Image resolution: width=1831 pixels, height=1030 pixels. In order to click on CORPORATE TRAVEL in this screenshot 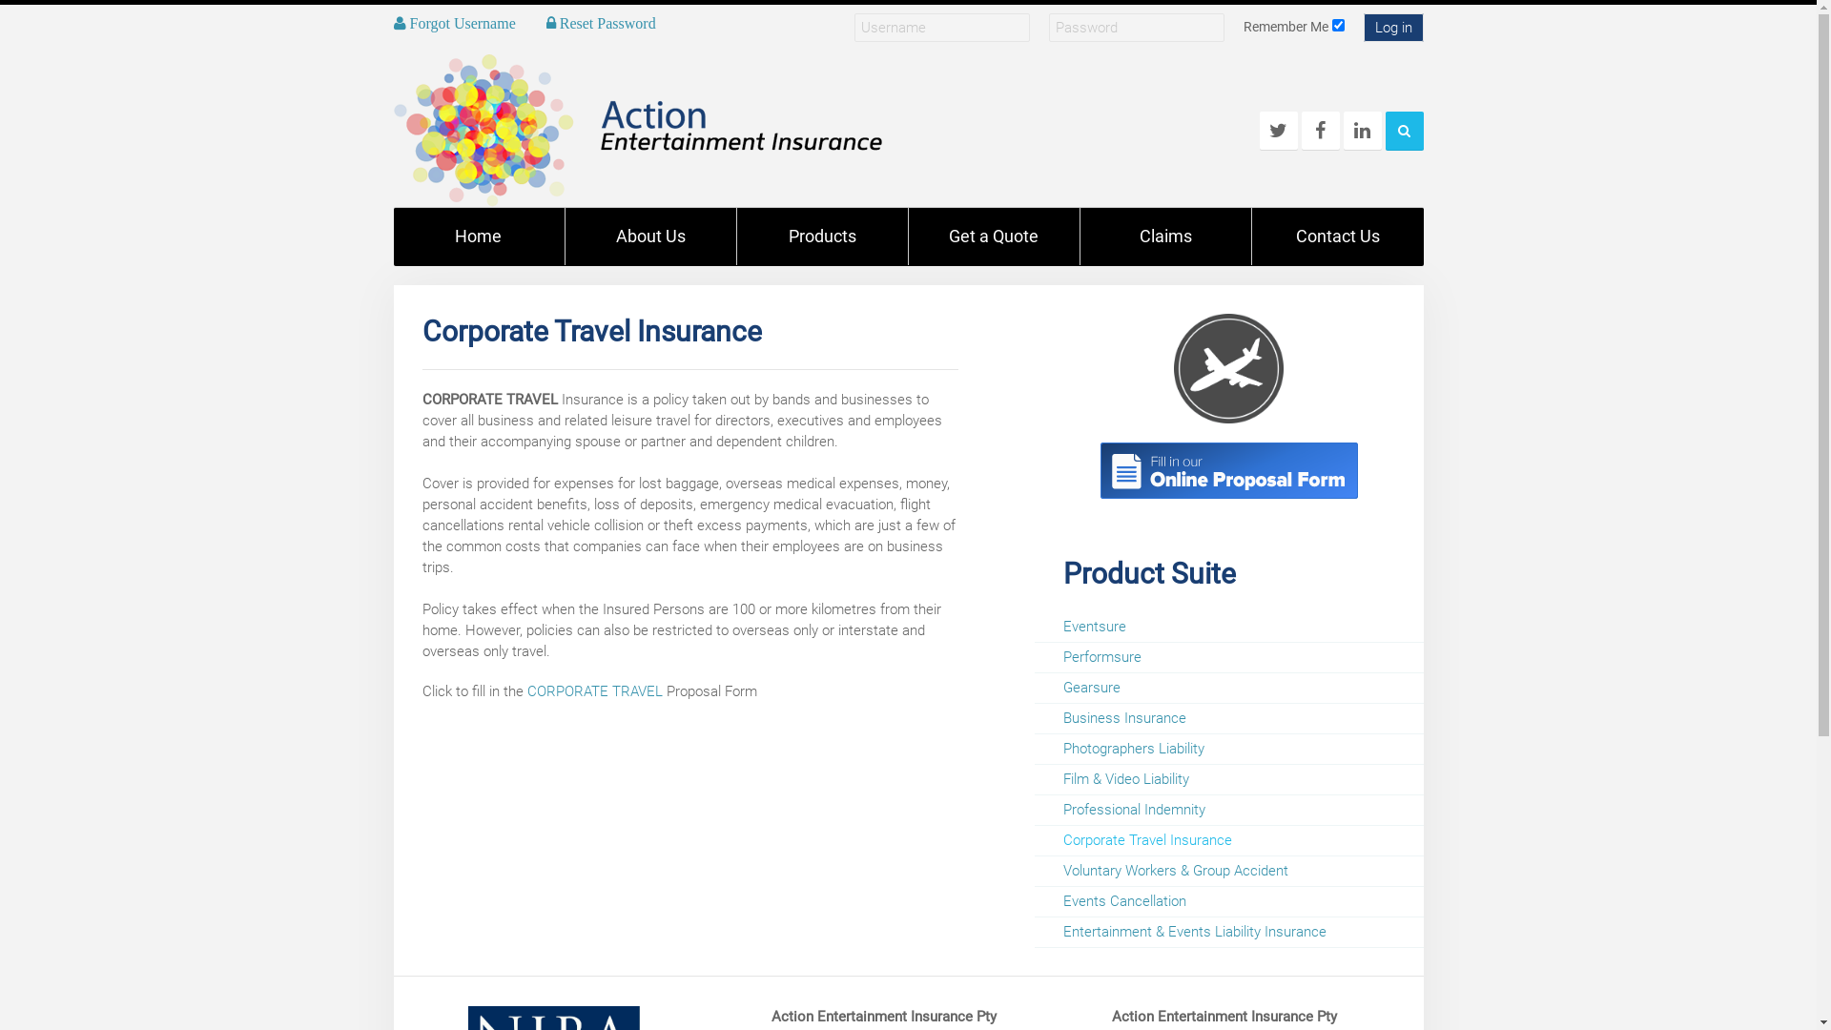, I will do `click(594, 691)`.